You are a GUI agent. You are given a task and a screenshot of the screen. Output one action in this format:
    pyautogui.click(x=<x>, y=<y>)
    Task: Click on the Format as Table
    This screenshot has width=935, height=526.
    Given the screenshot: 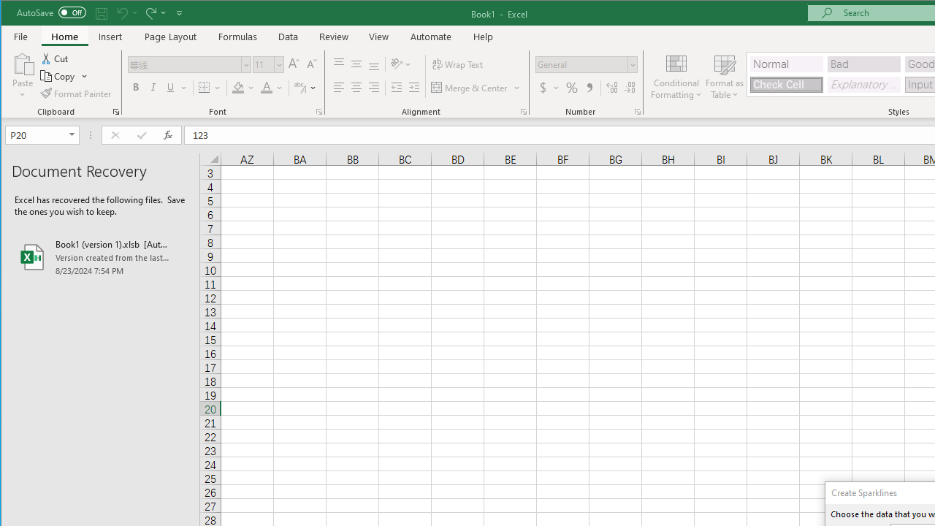 What is the action you would take?
    pyautogui.click(x=725, y=76)
    